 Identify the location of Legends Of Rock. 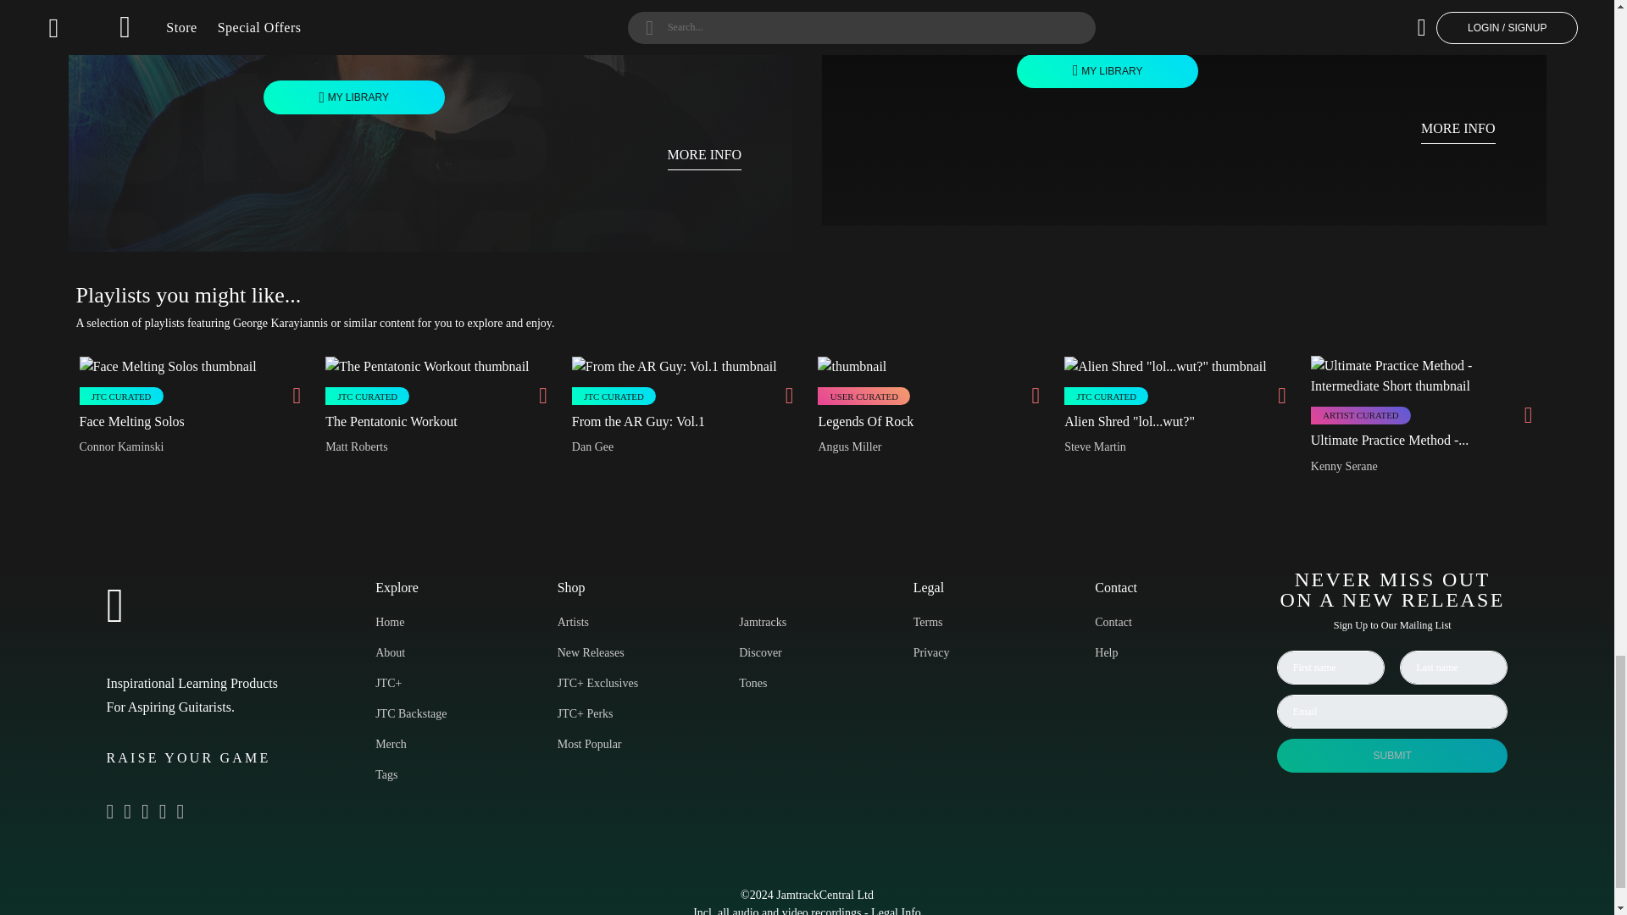
(865, 422).